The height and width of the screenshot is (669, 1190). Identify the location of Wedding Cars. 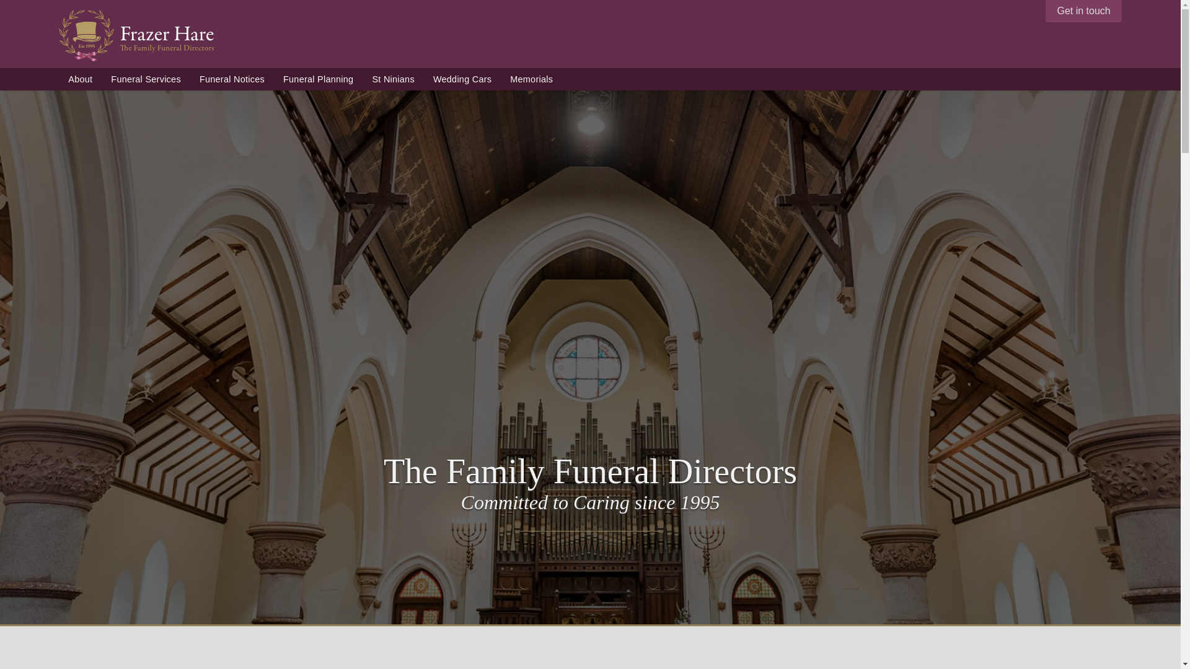
(462, 79).